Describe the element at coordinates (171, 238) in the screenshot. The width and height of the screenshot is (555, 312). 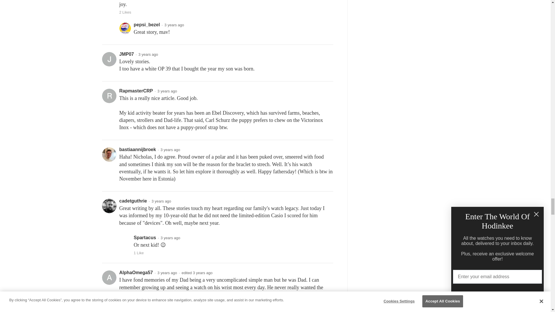
I see `2021-06-17 06:45` at that location.